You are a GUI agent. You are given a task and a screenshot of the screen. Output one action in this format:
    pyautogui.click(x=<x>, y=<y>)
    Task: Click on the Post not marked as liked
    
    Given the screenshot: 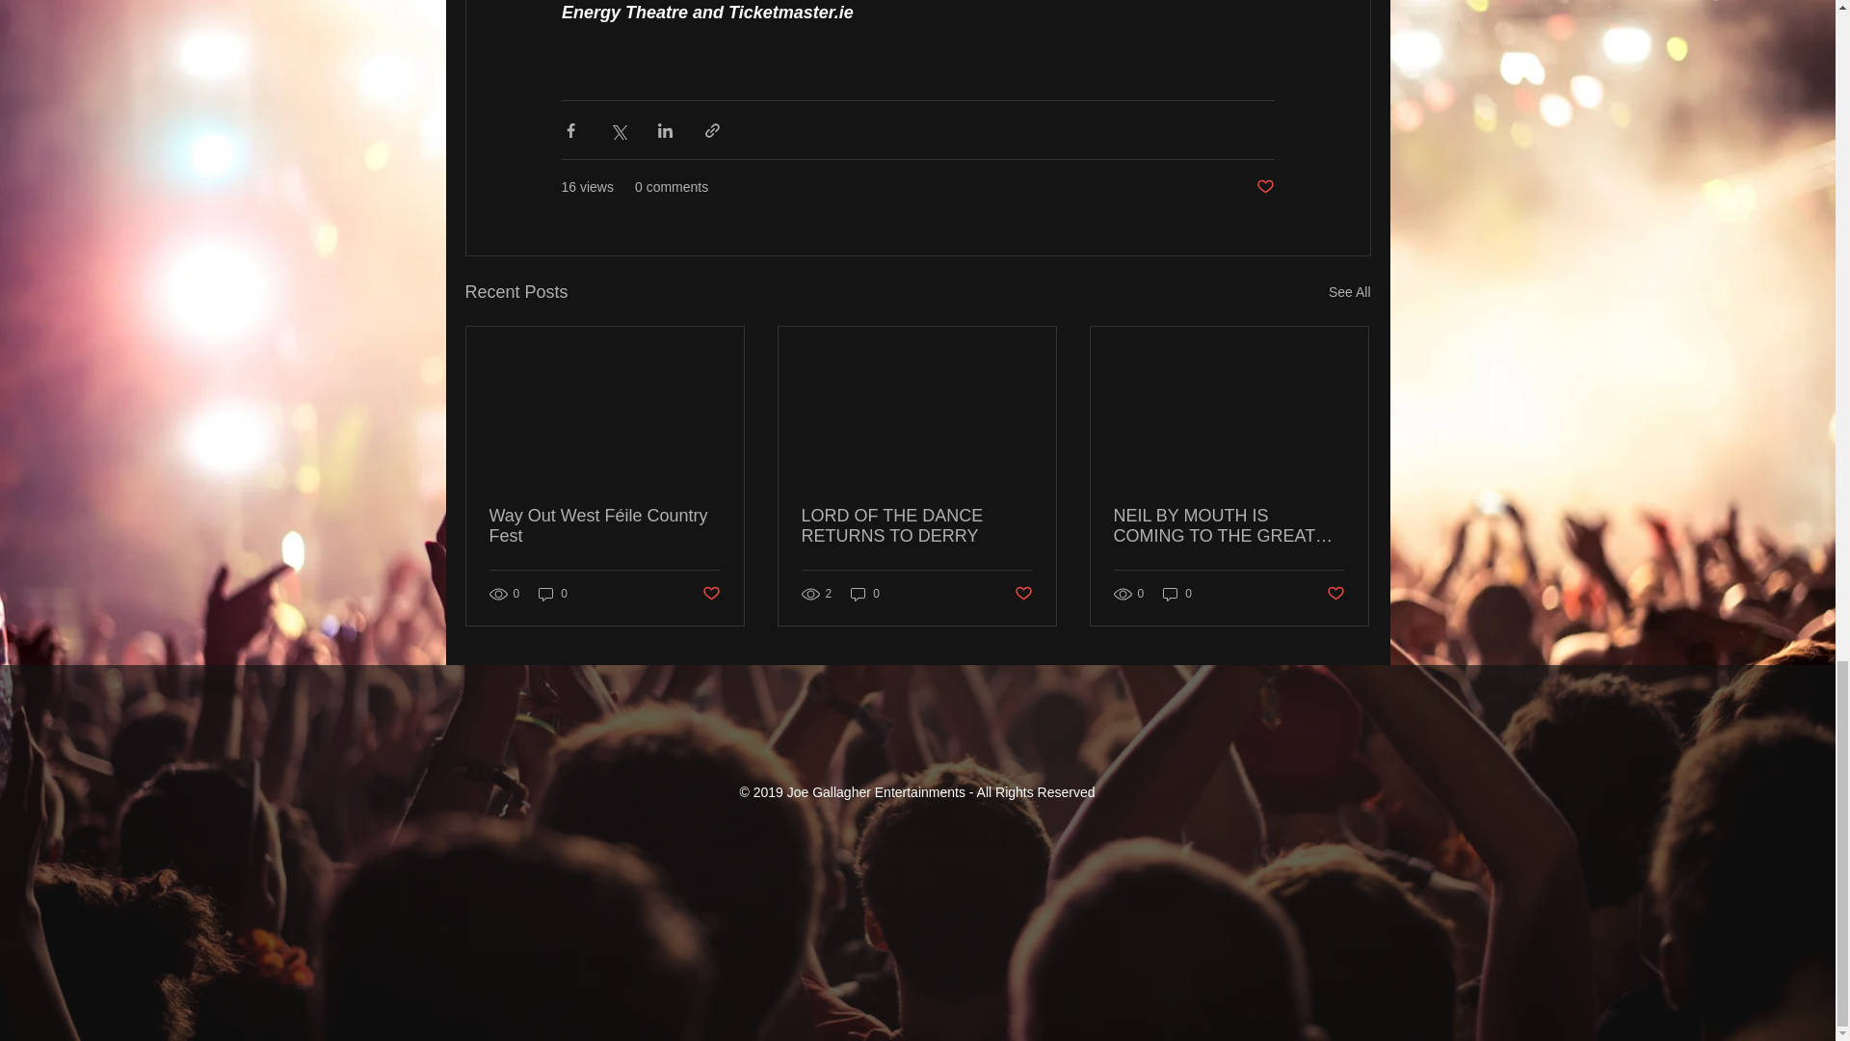 What is the action you would take?
    pyautogui.click(x=709, y=593)
    